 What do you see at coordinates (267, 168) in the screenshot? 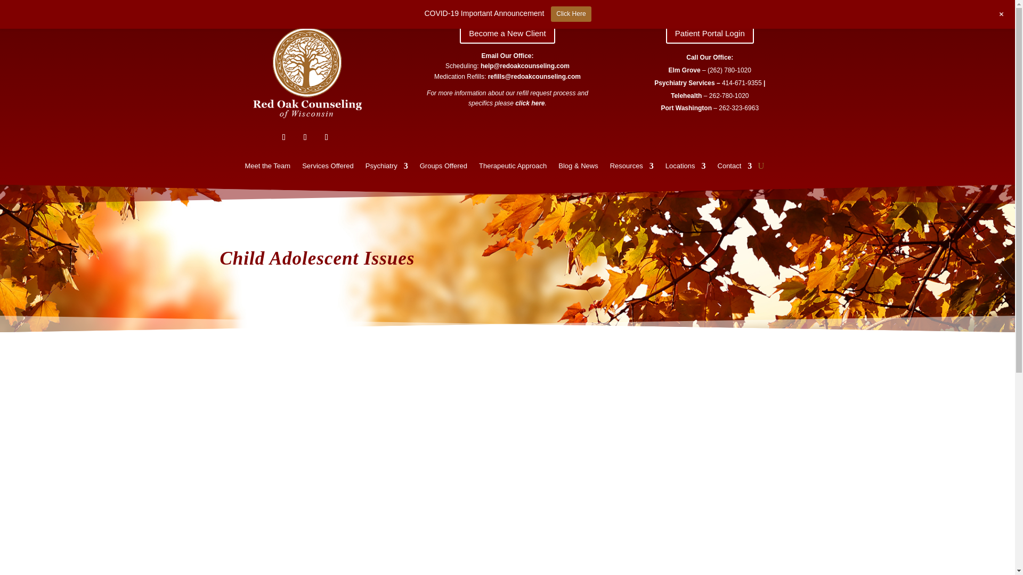
I see `Meet the Team` at bounding box center [267, 168].